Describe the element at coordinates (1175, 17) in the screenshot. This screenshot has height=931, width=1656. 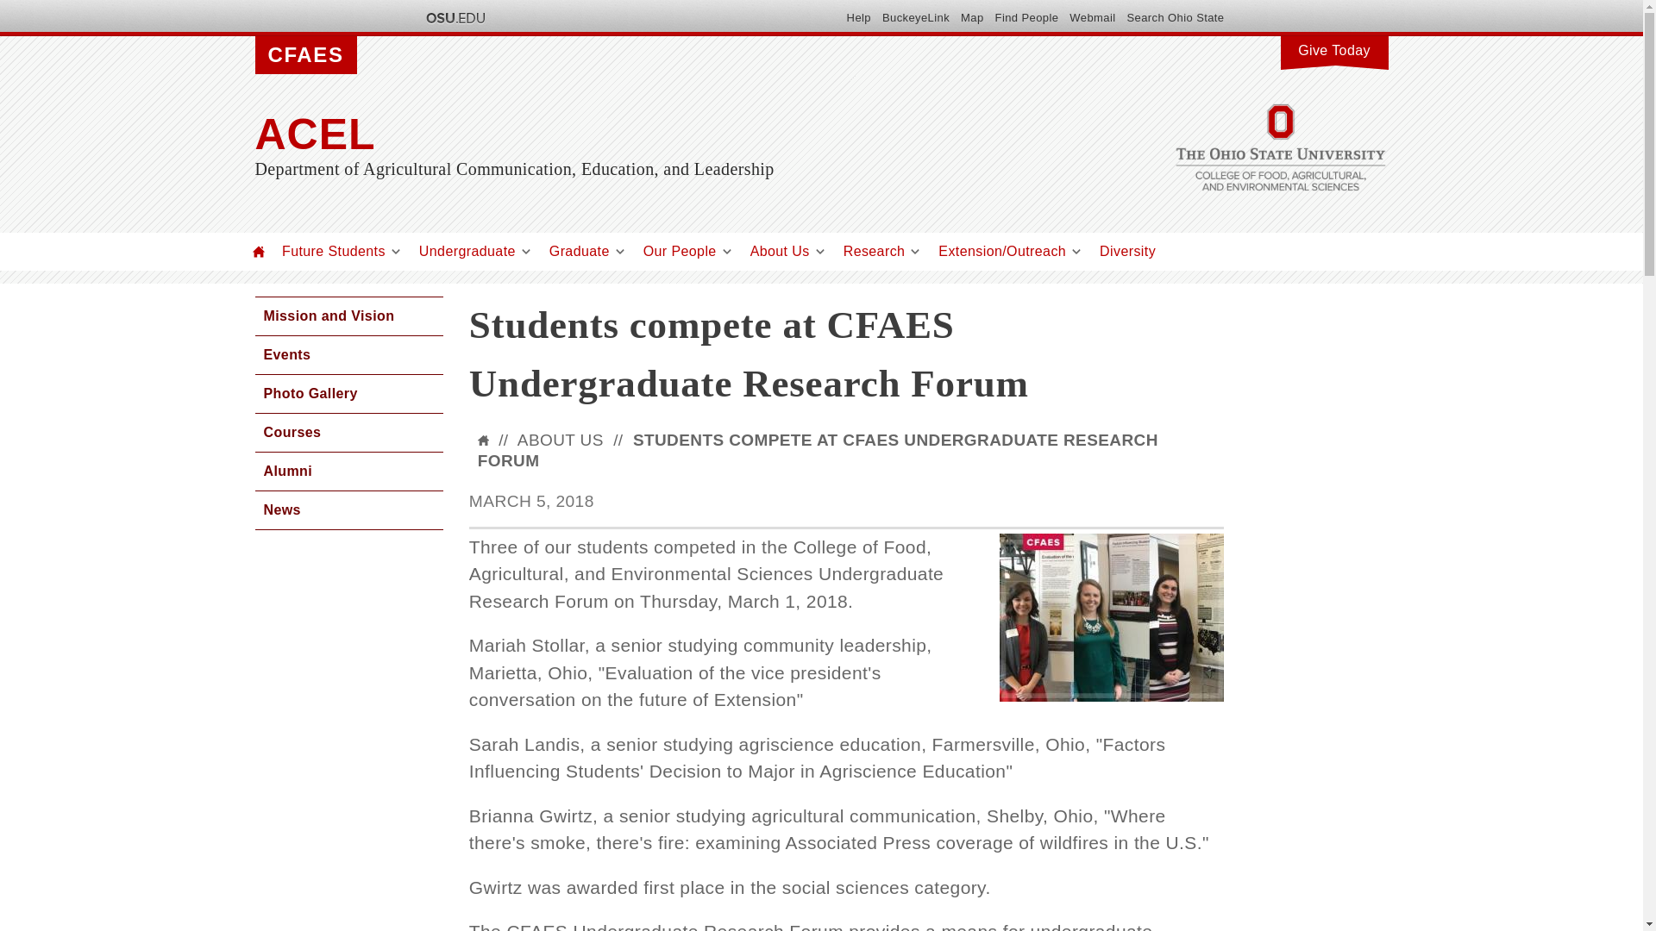
I see `Search Ohio State` at that location.